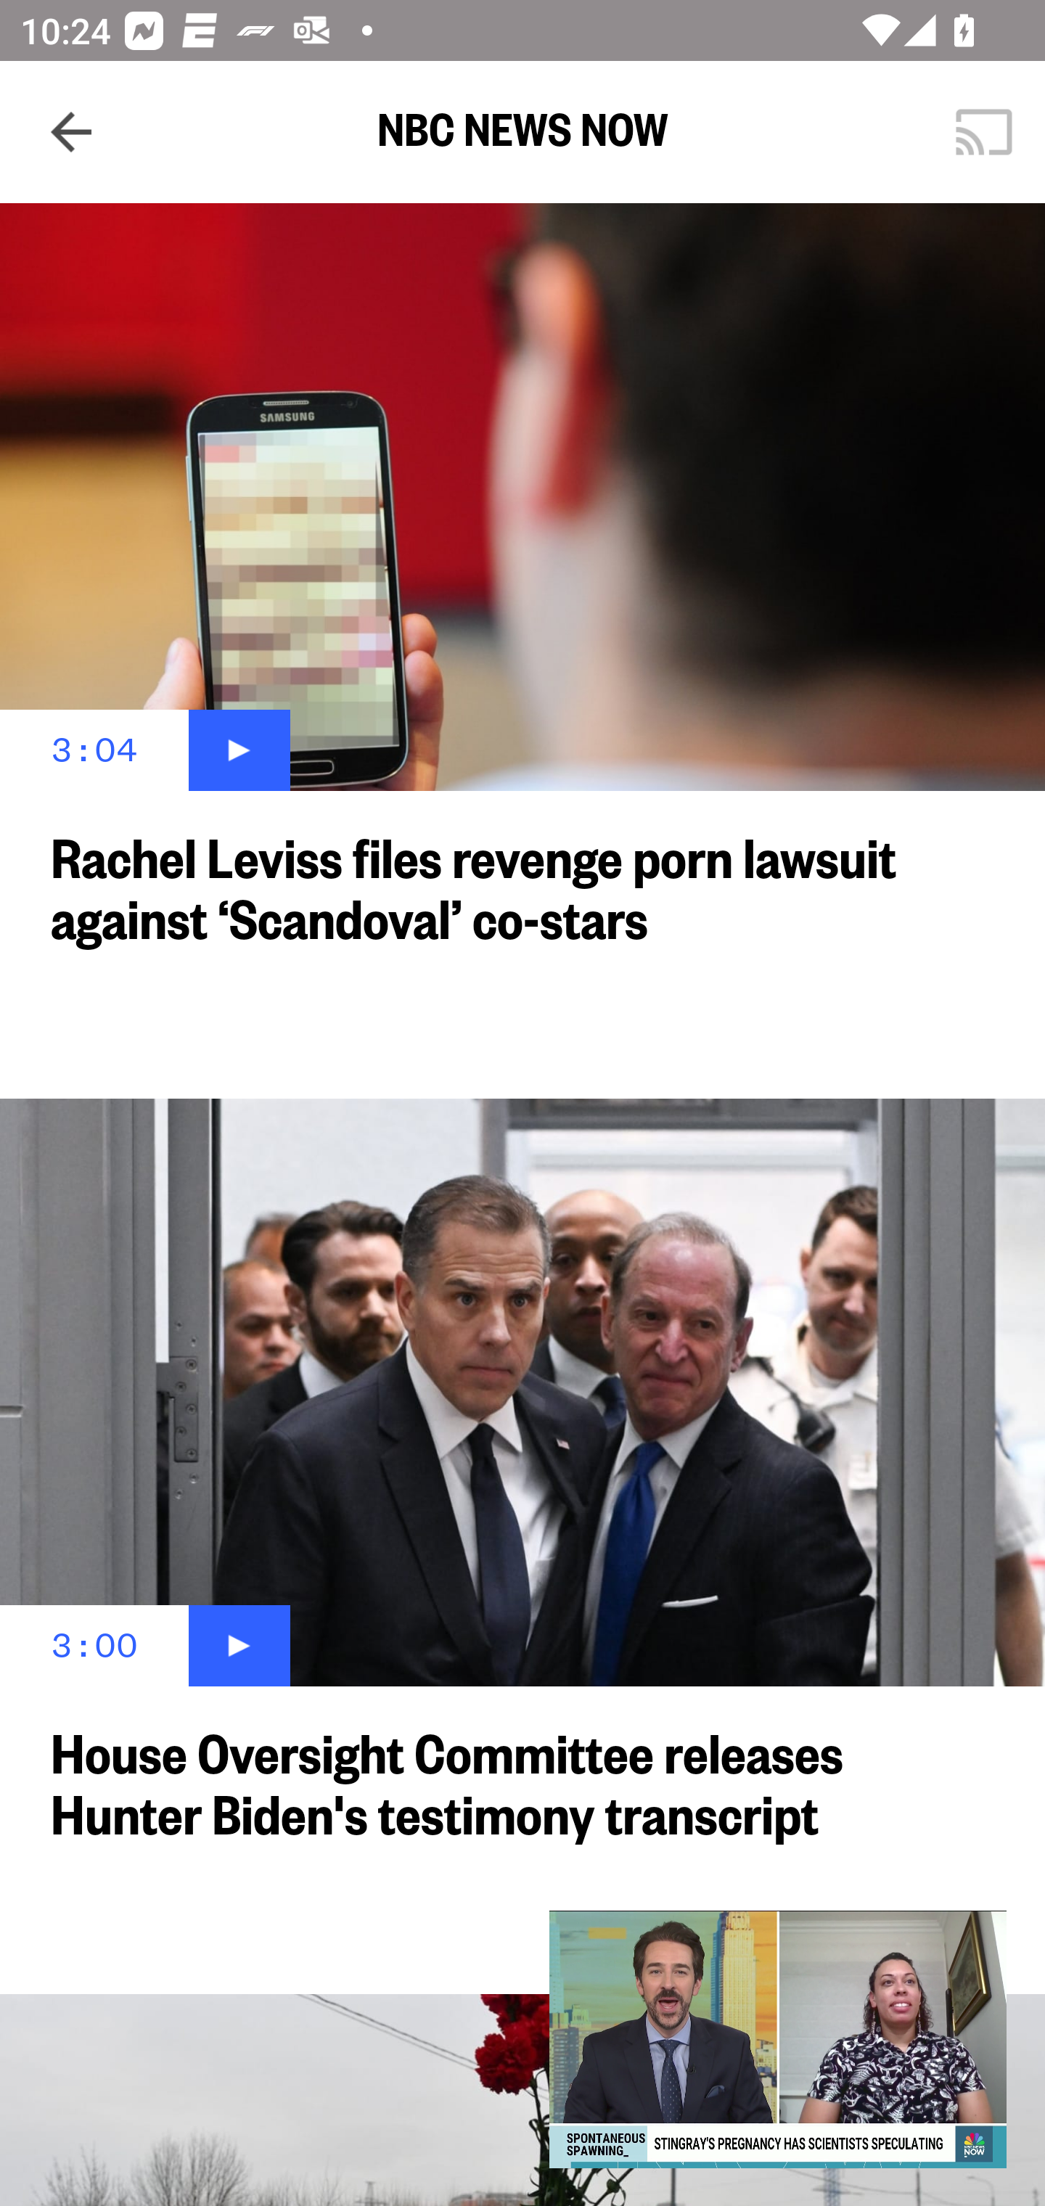 Image resolution: width=1045 pixels, height=2206 pixels. Describe the element at coordinates (71, 132) in the screenshot. I see `Navigate up` at that location.